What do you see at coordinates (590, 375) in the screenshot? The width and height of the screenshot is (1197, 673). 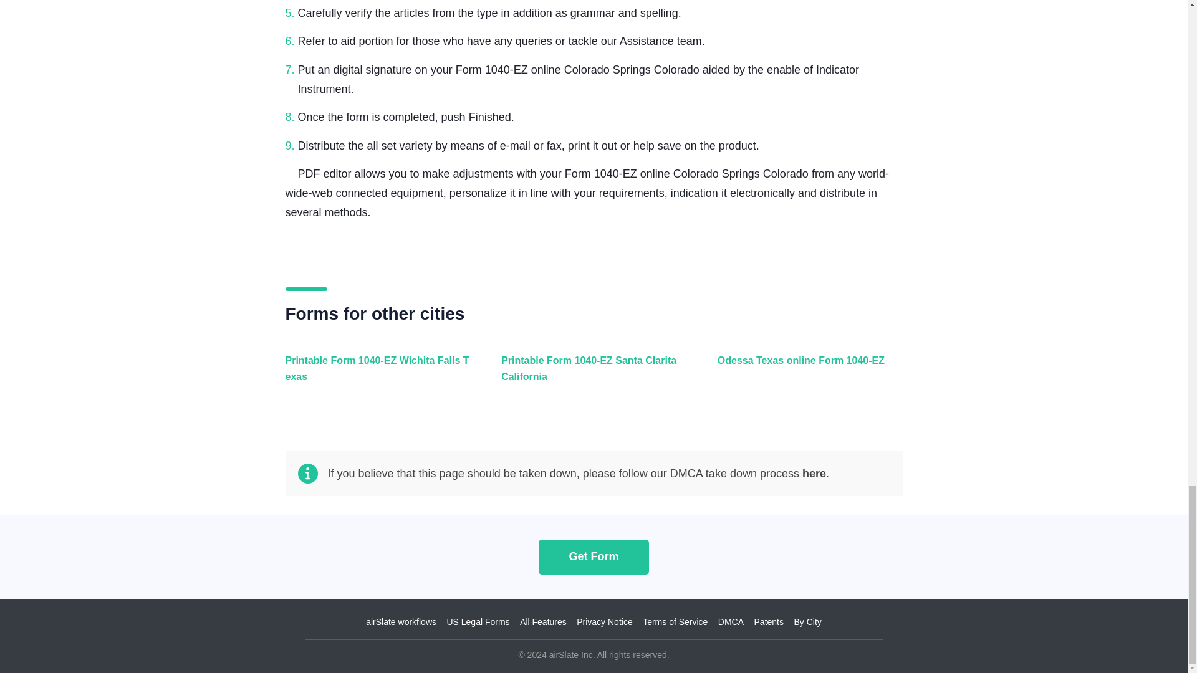 I see `Printable Form 1040-EZ Santa Clarita California` at bounding box center [590, 375].